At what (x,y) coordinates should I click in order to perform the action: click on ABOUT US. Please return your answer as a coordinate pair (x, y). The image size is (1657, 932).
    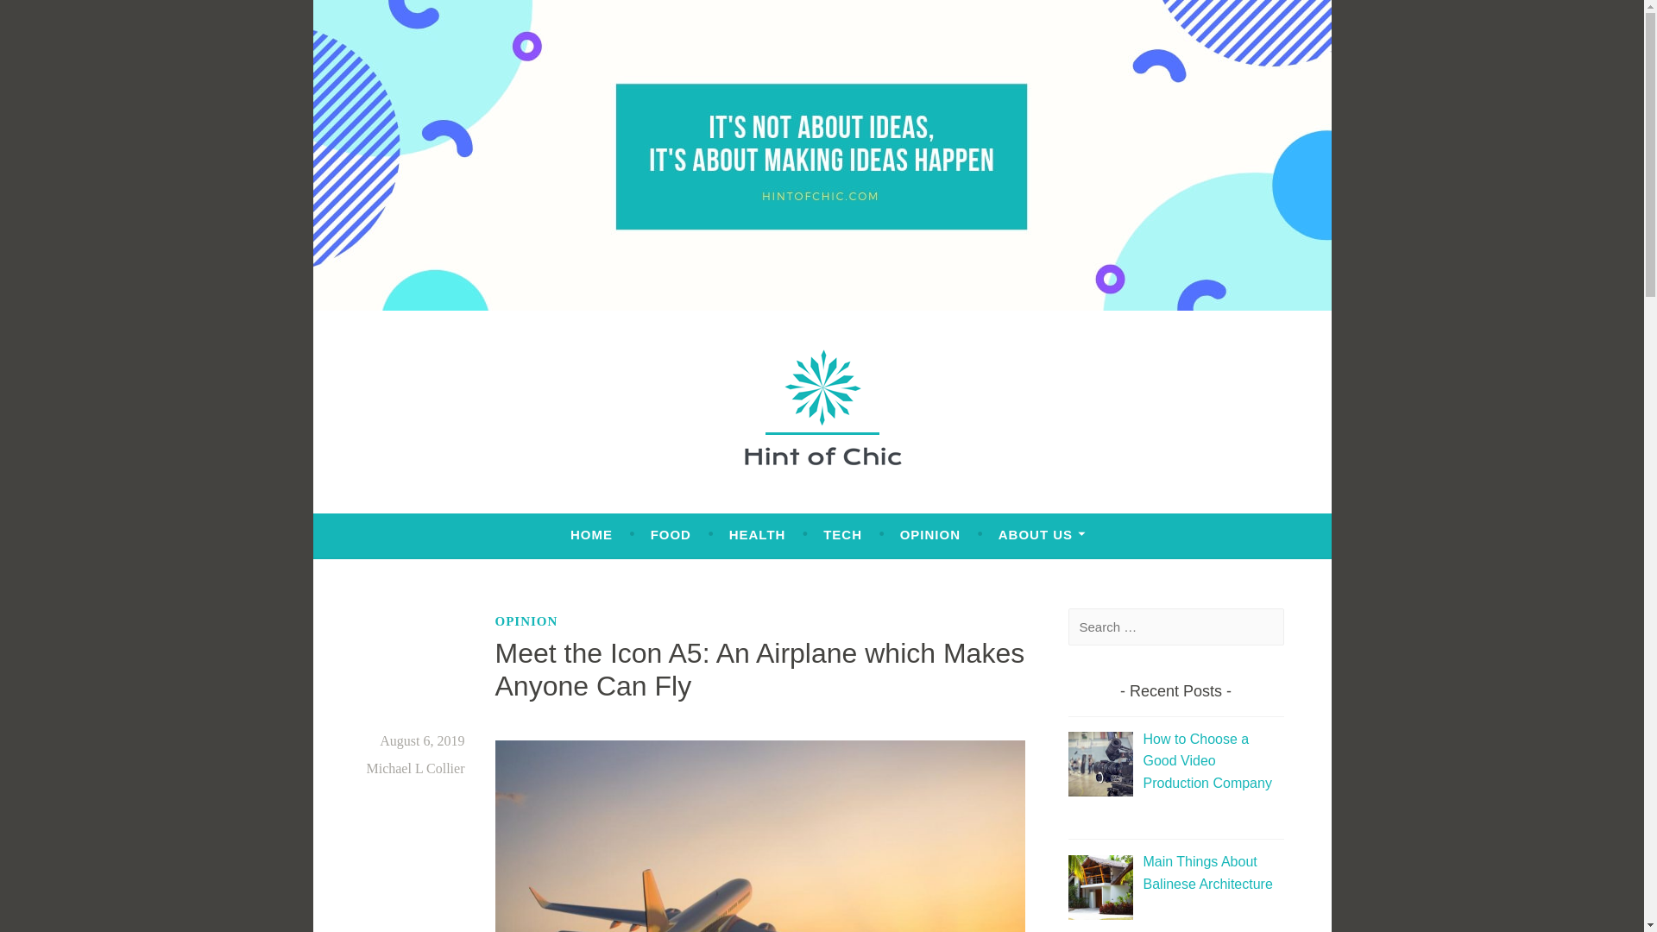
    Looking at the image, I should click on (1043, 535).